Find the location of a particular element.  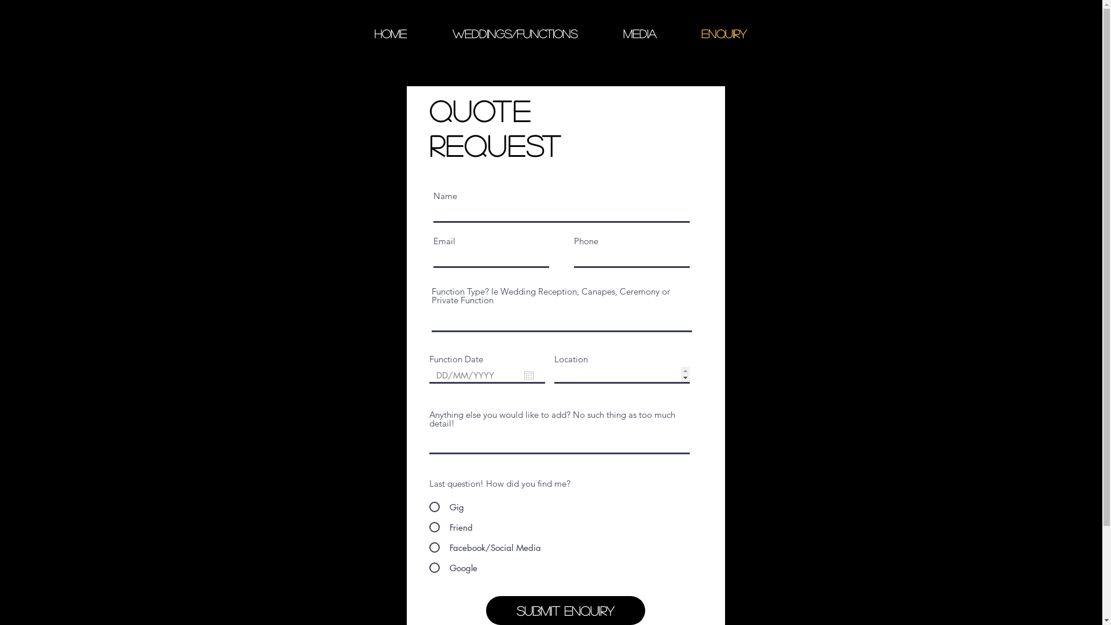

HOME is located at coordinates (391, 34).